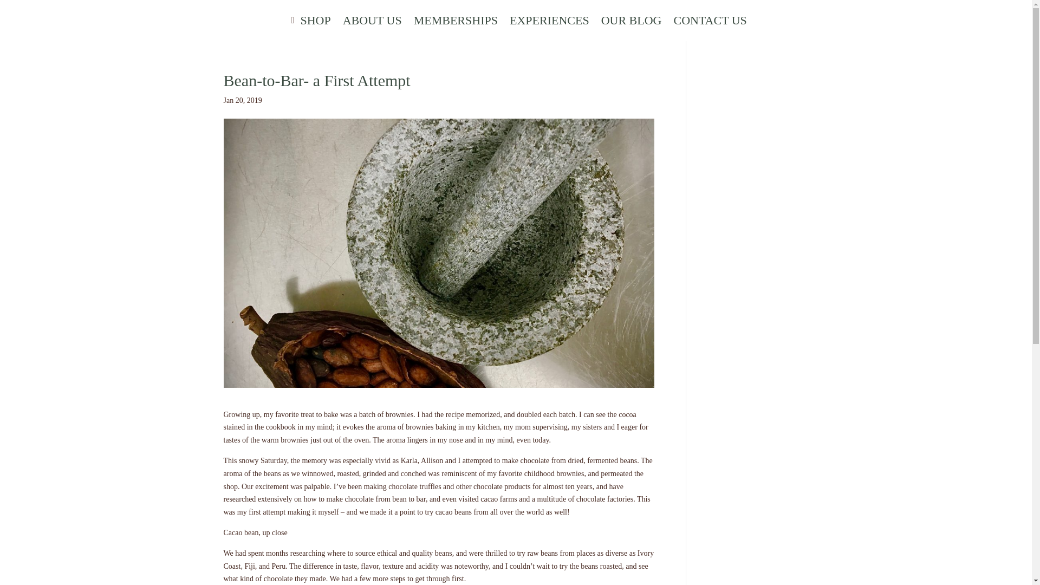  I want to click on OUR BLOG, so click(631, 21).